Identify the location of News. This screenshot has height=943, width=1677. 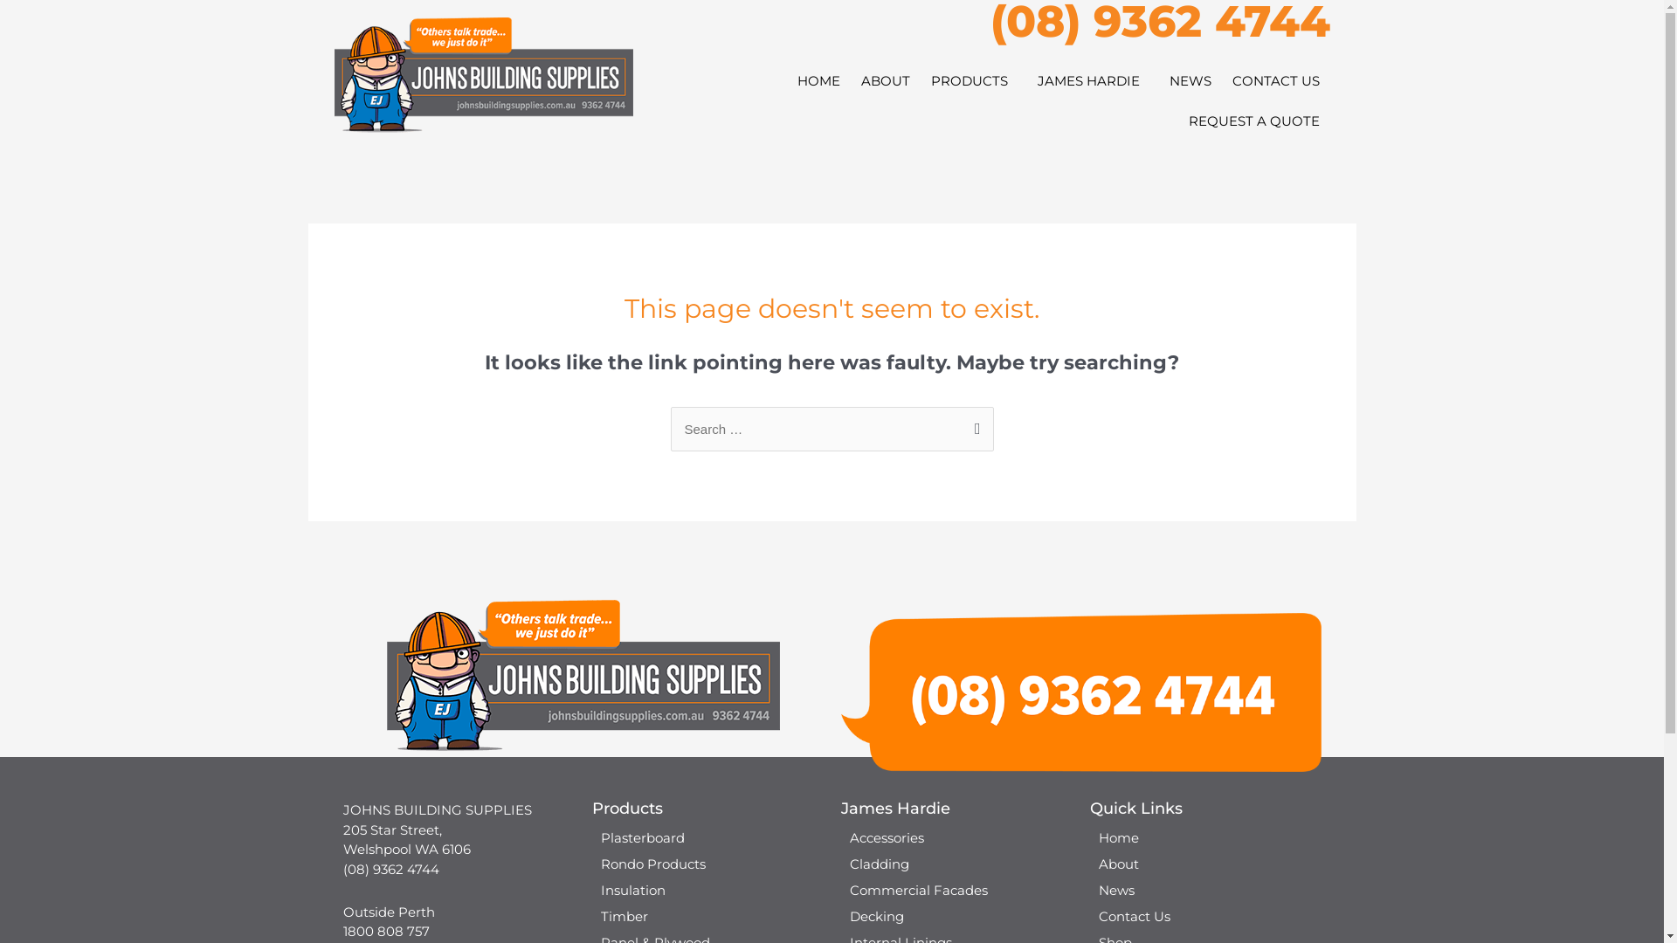
(1205, 891).